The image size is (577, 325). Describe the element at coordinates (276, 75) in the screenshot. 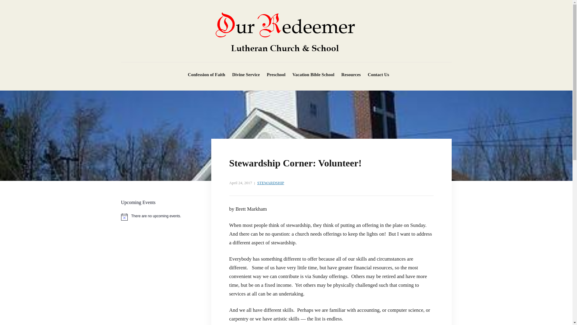

I see `Preschool` at that location.